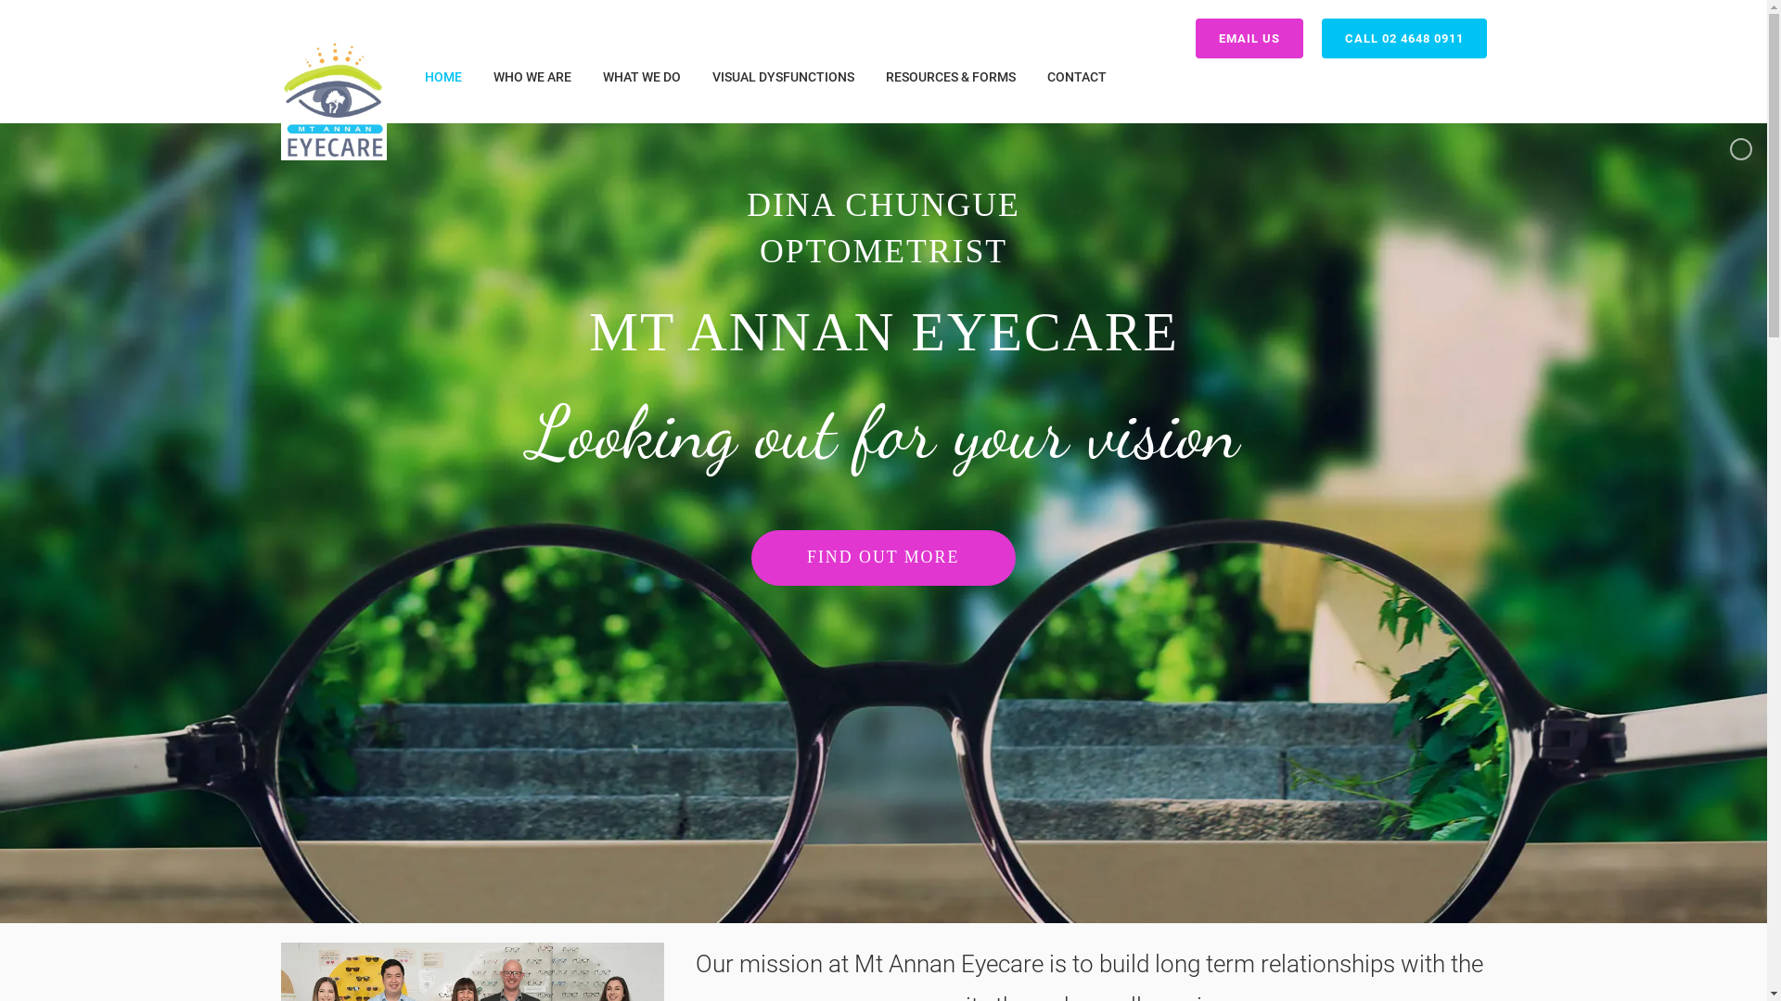 This screenshot has width=1781, height=1001. Describe the element at coordinates (951, 77) in the screenshot. I see `RESOURCES & FORMS` at that location.